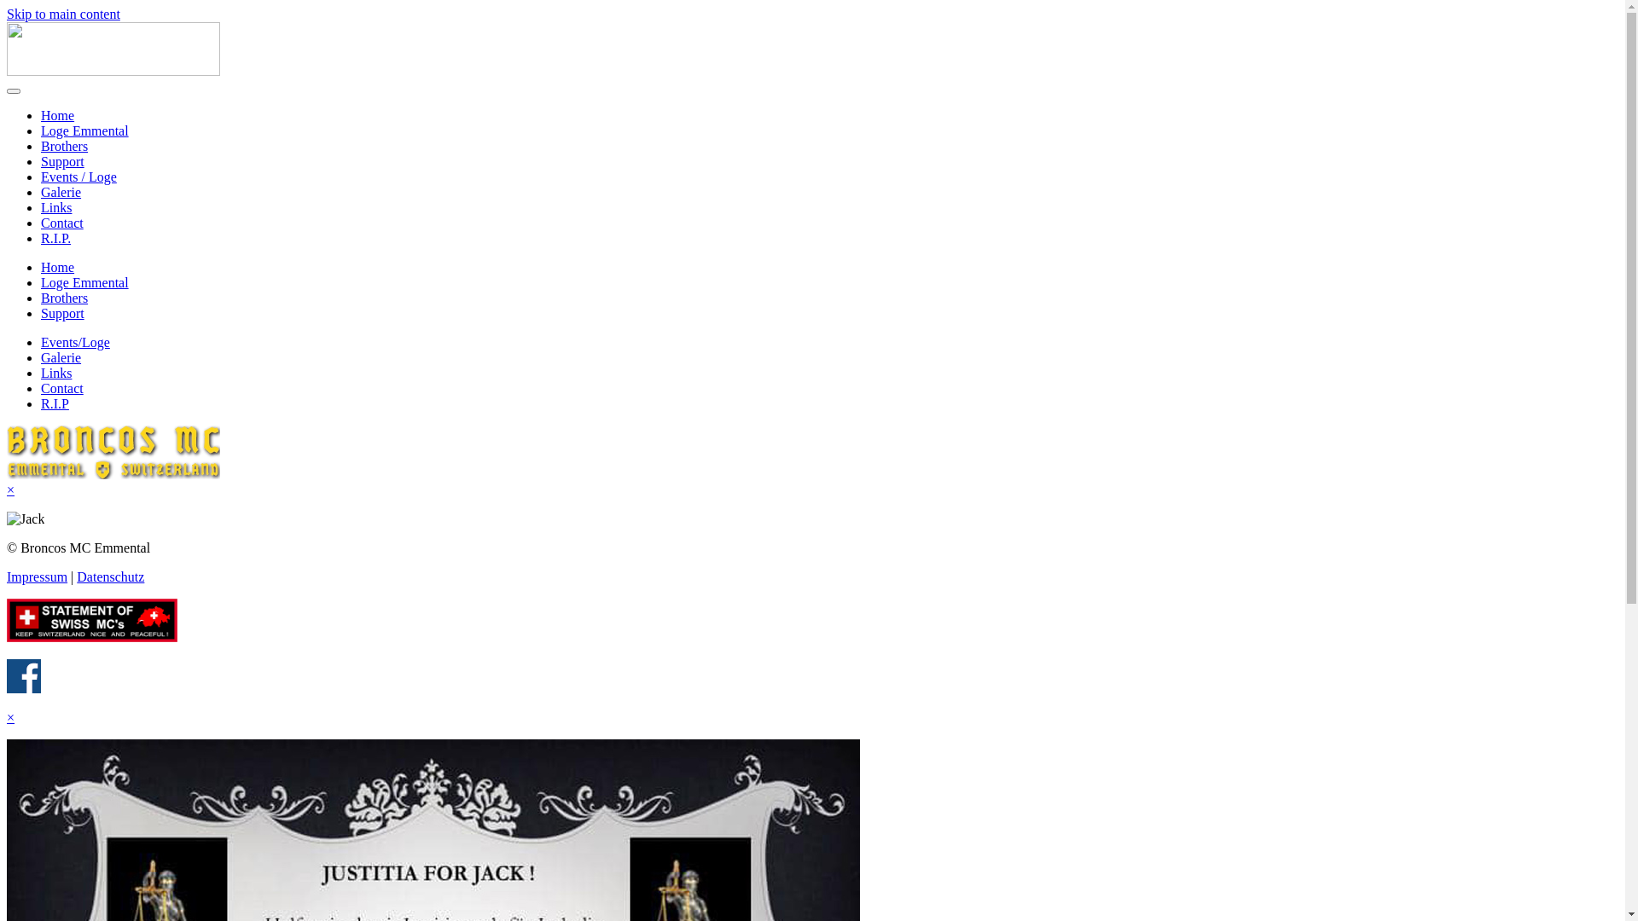 The height and width of the screenshot is (921, 1638). Describe the element at coordinates (58, 268) in the screenshot. I see `Home` at that location.